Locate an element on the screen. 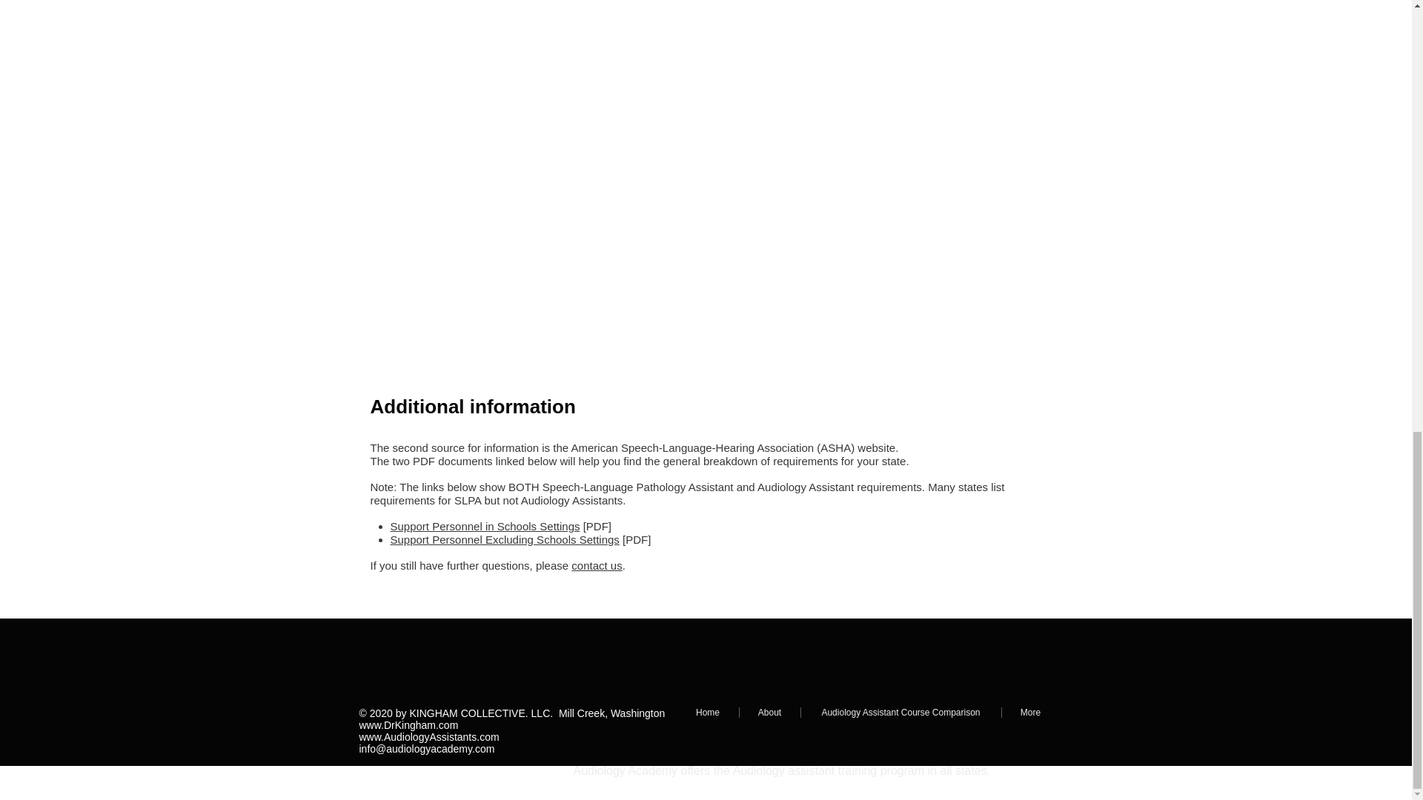 The width and height of the screenshot is (1423, 800). About is located at coordinates (769, 712).